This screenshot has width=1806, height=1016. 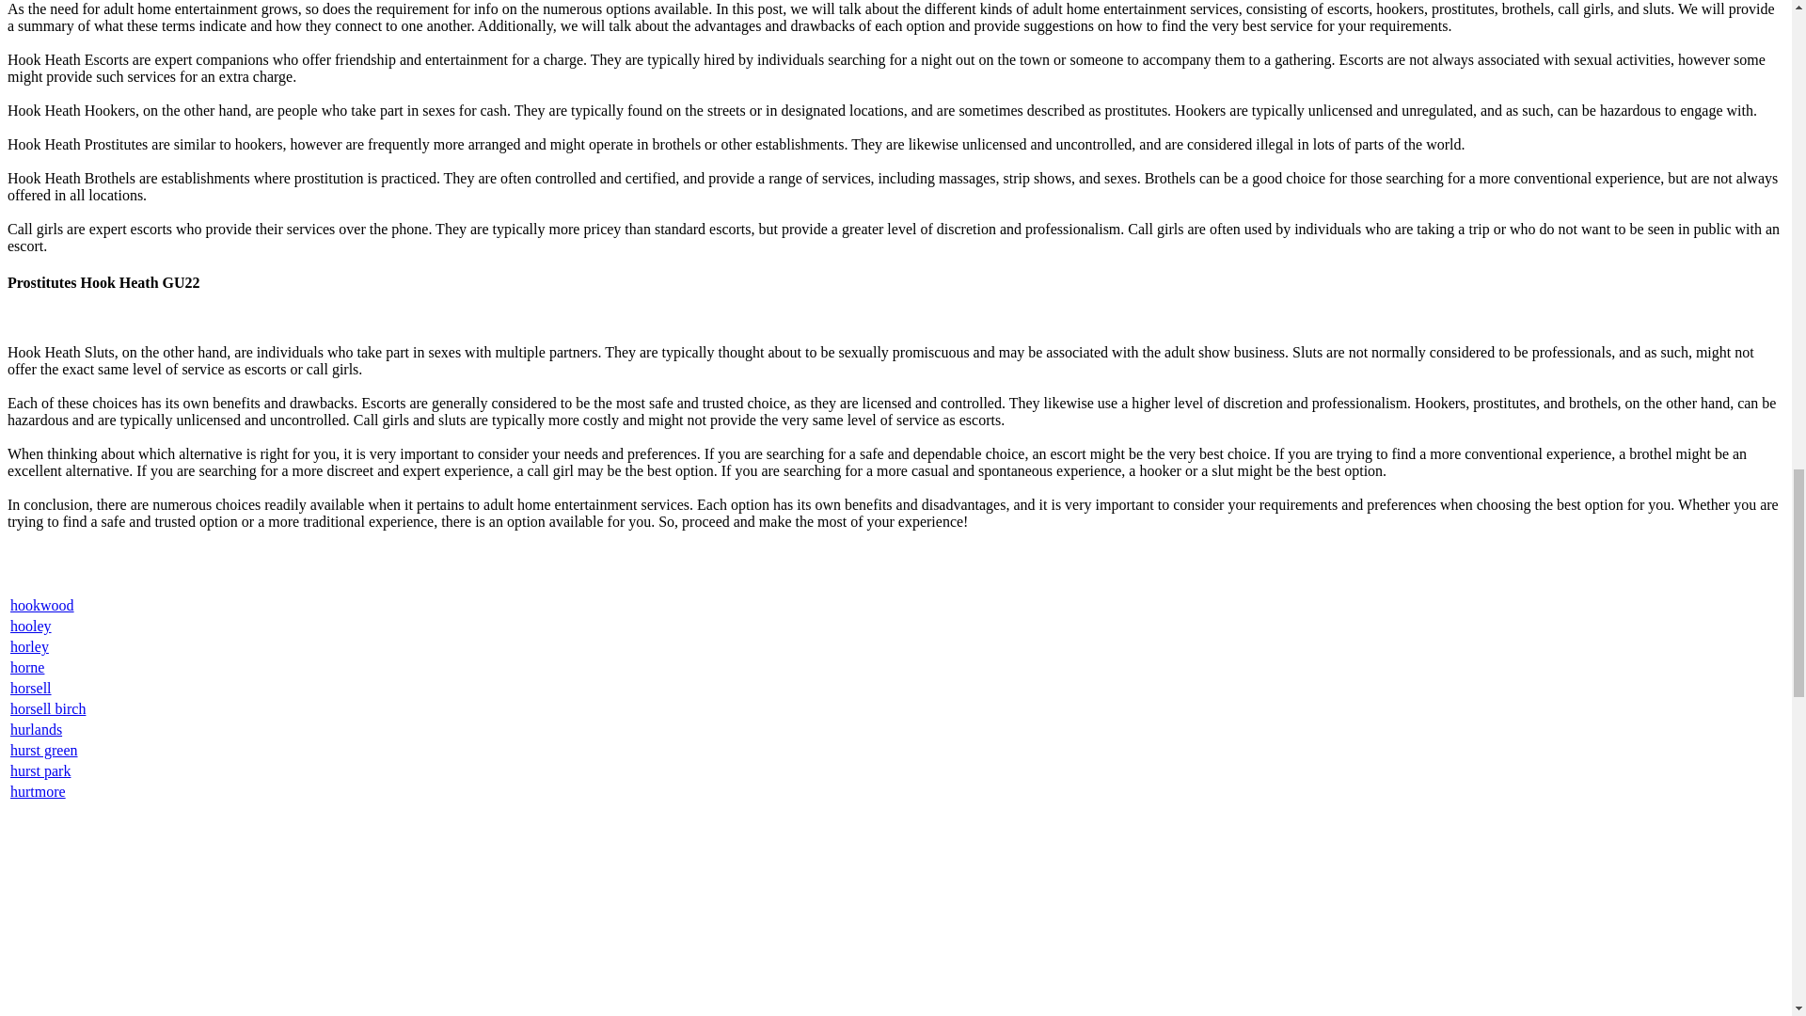 I want to click on hurlands, so click(x=36, y=729).